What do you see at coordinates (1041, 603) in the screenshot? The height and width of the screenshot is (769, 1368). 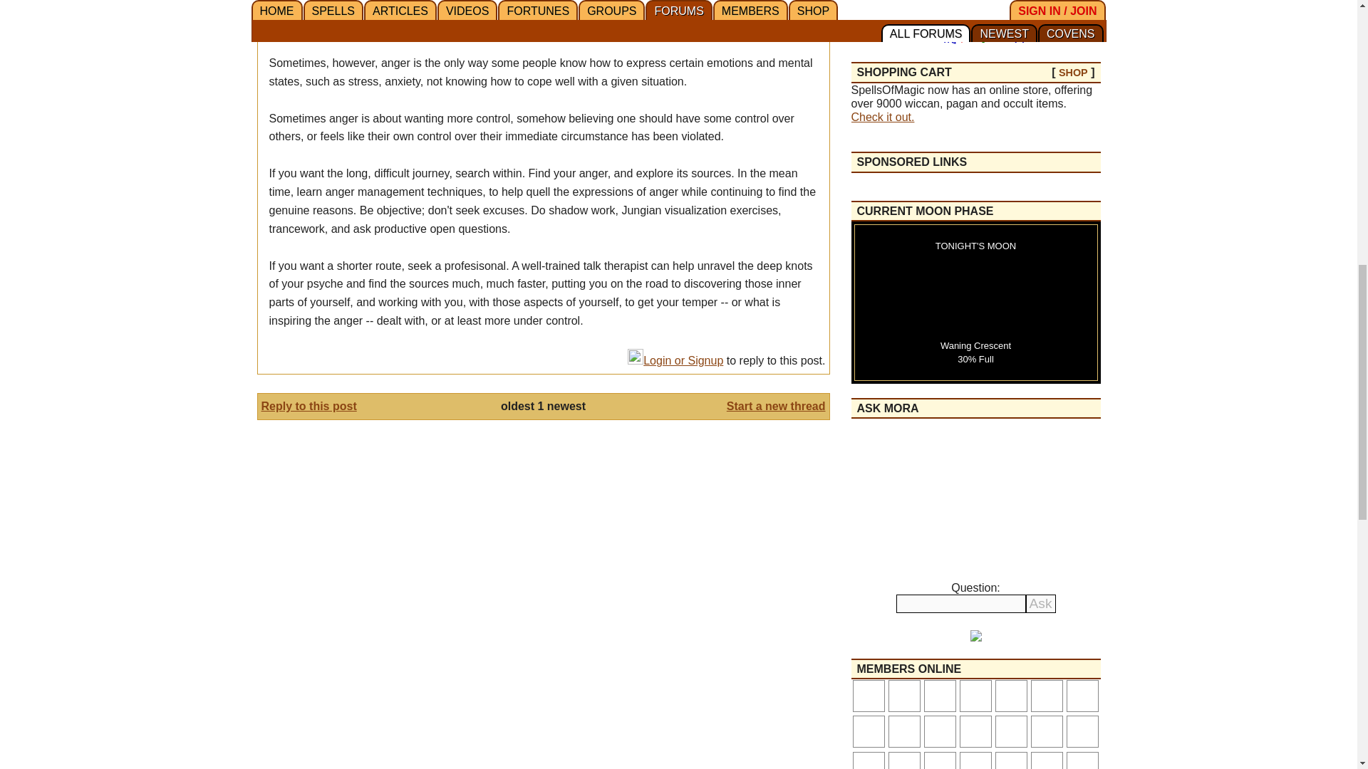 I see `Ask` at bounding box center [1041, 603].